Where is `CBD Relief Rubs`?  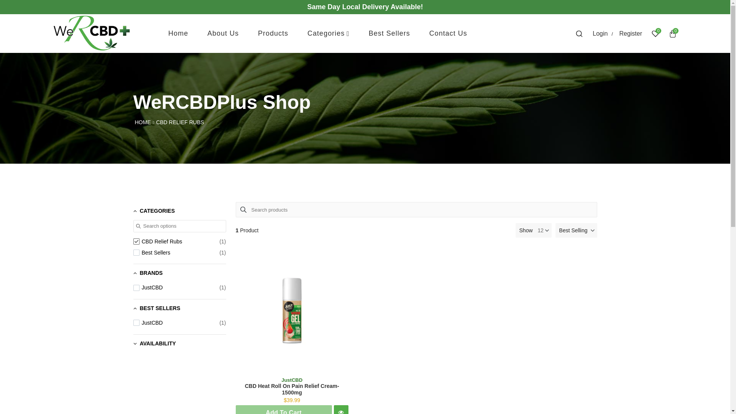
CBD Relief Rubs is located at coordinates (179, 242).